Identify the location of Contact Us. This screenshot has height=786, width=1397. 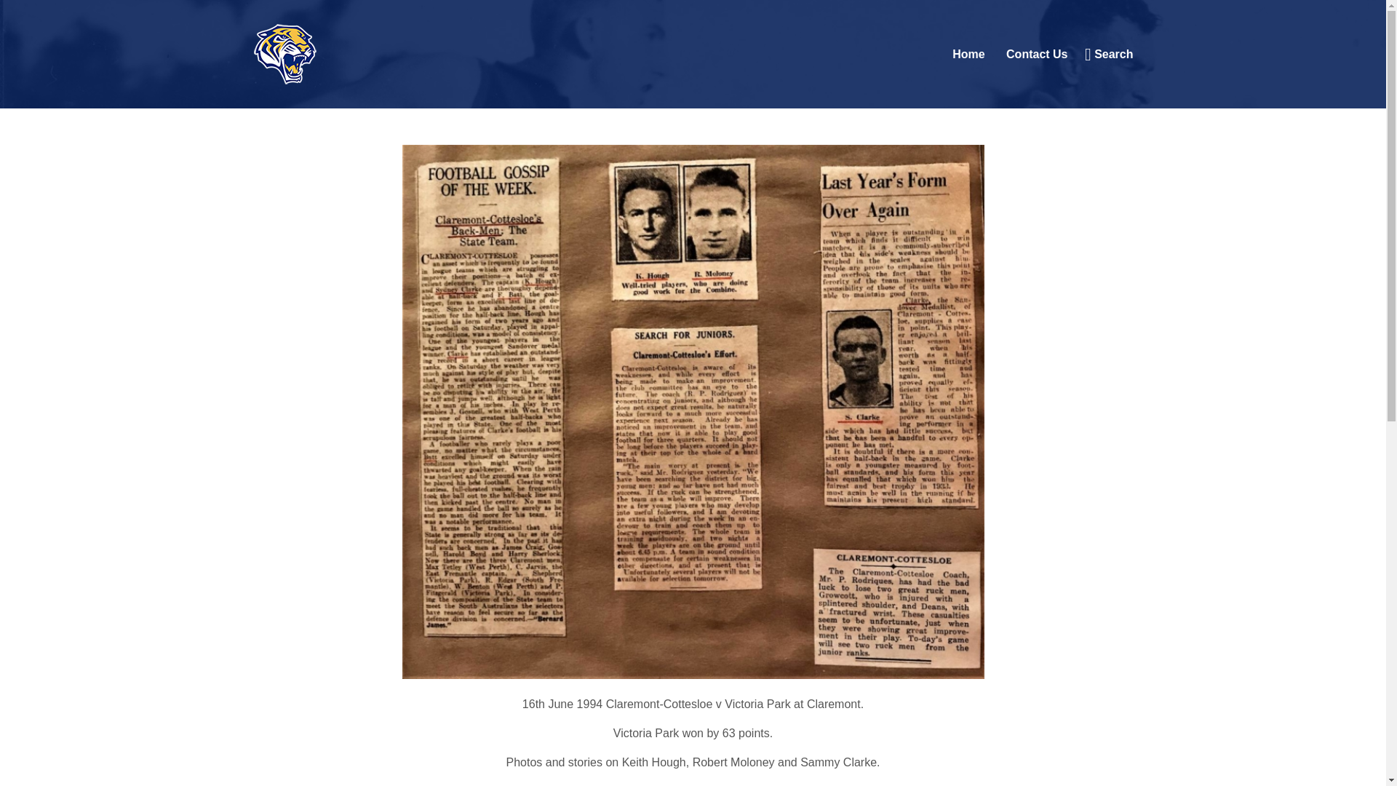
(1036, 54).